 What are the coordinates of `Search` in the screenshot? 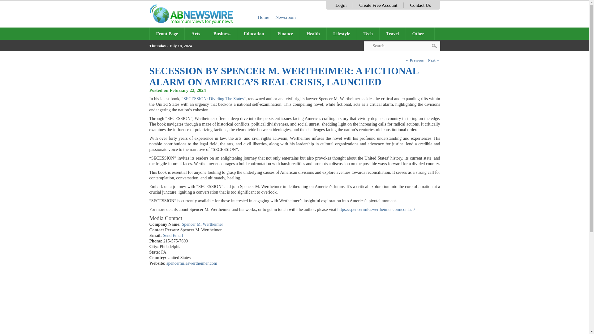 It's located at (402, 46).